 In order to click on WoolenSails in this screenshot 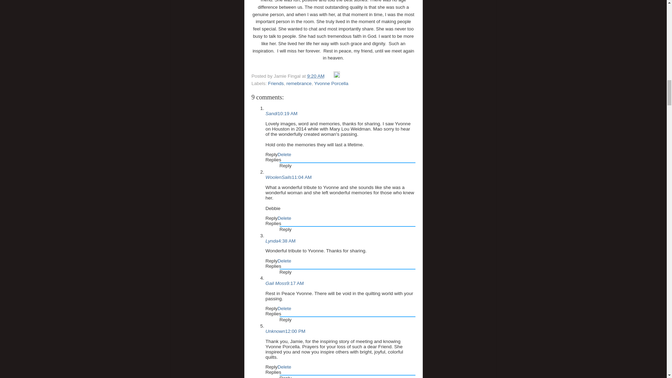, I will do `click(279, 177)`.